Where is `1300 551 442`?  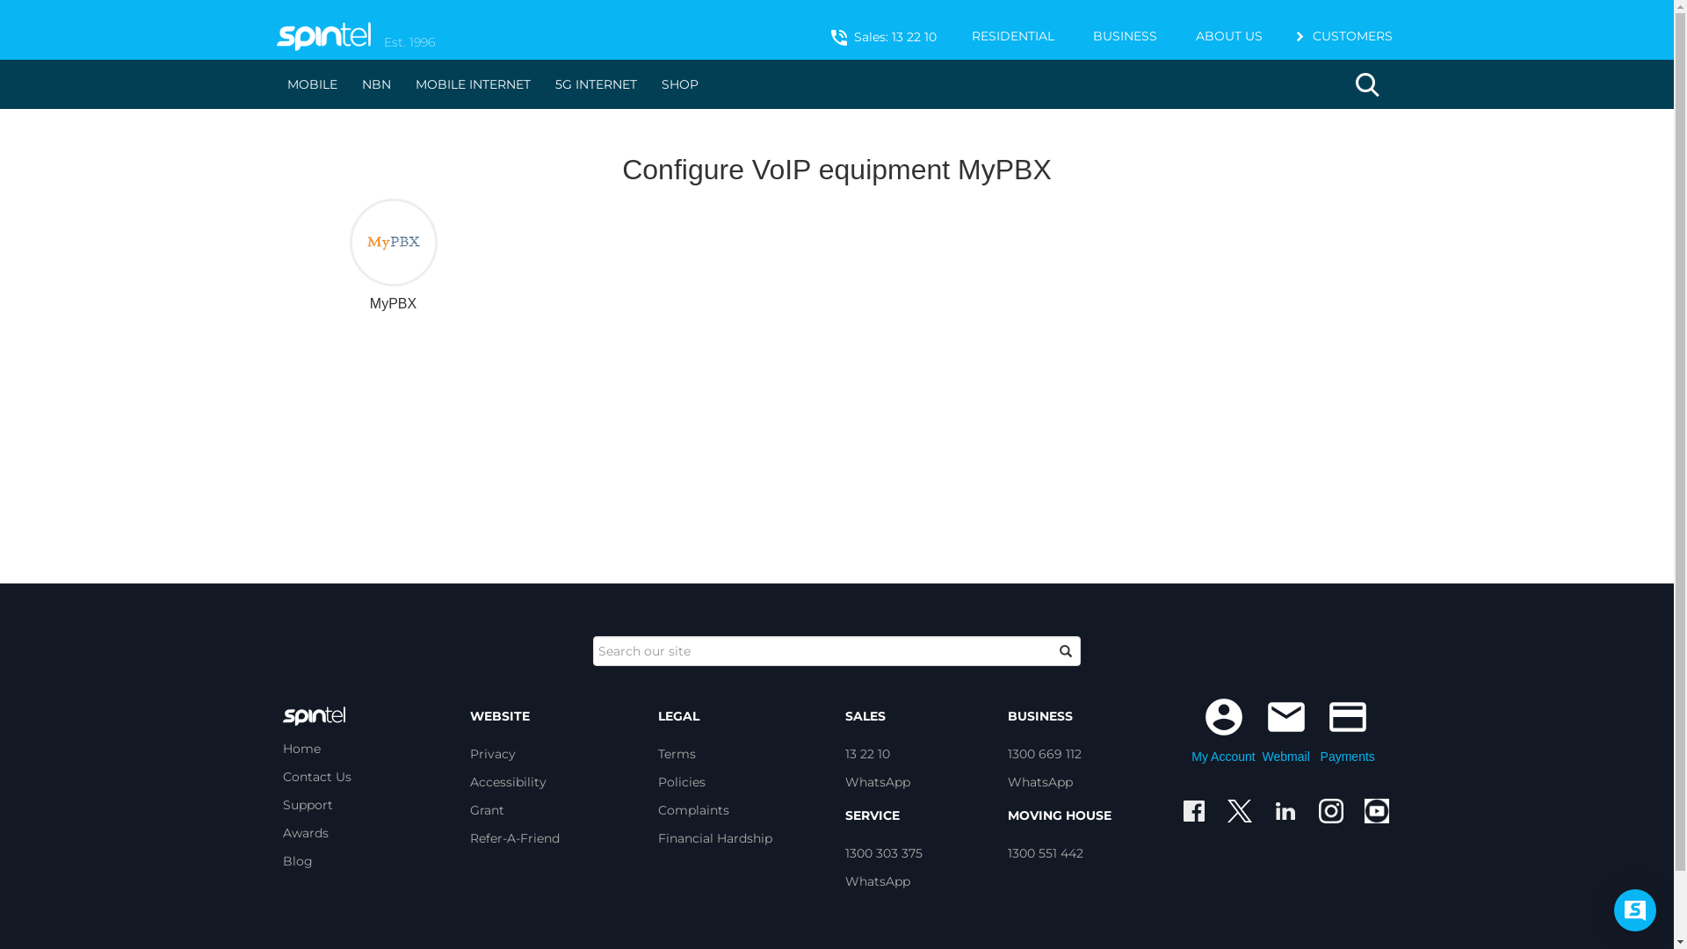
1300 551 442 is located at coordinates (1045, 853).